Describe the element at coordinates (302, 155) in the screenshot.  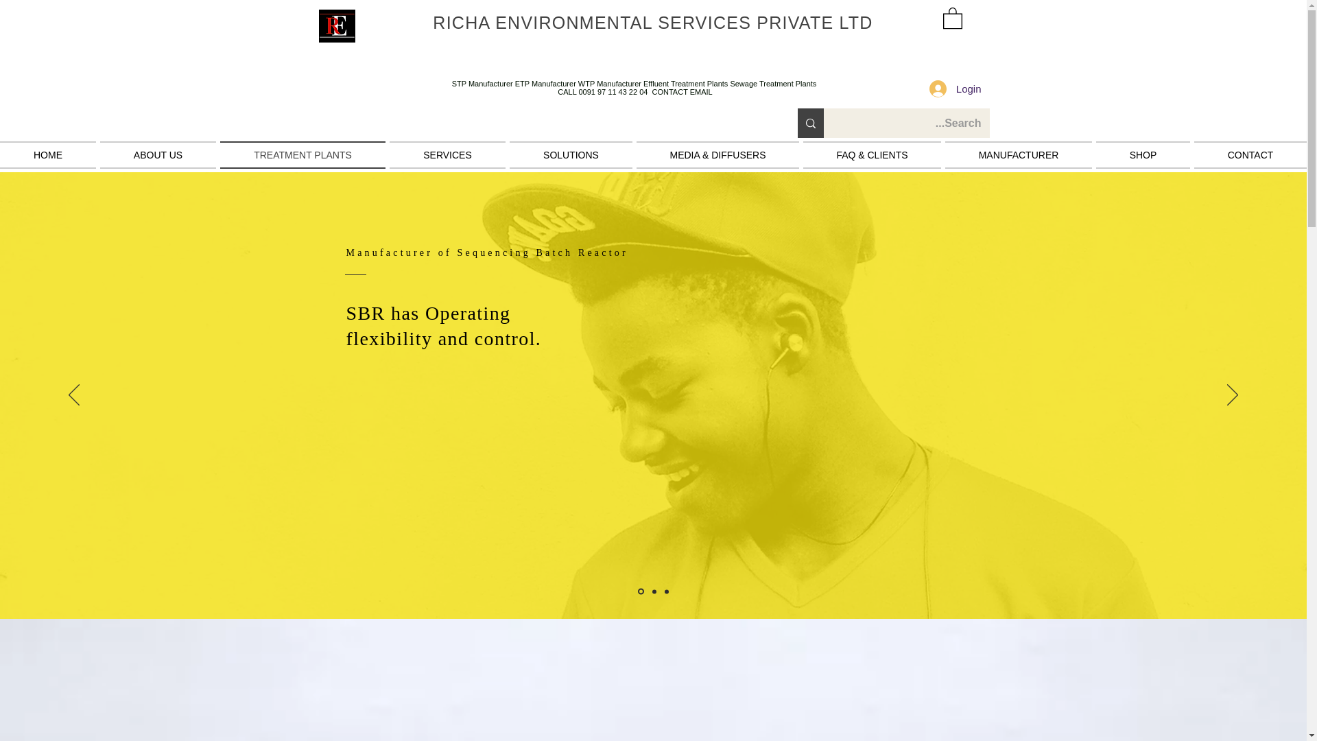
I see `TREATMENT PLANTS` at that location.